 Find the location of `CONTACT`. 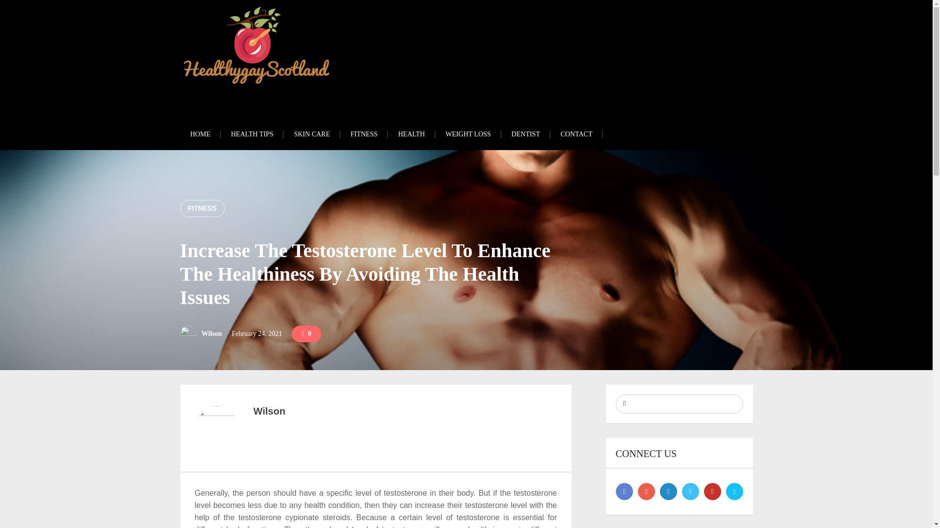

CONTACT is located at coordinates (576, 134).